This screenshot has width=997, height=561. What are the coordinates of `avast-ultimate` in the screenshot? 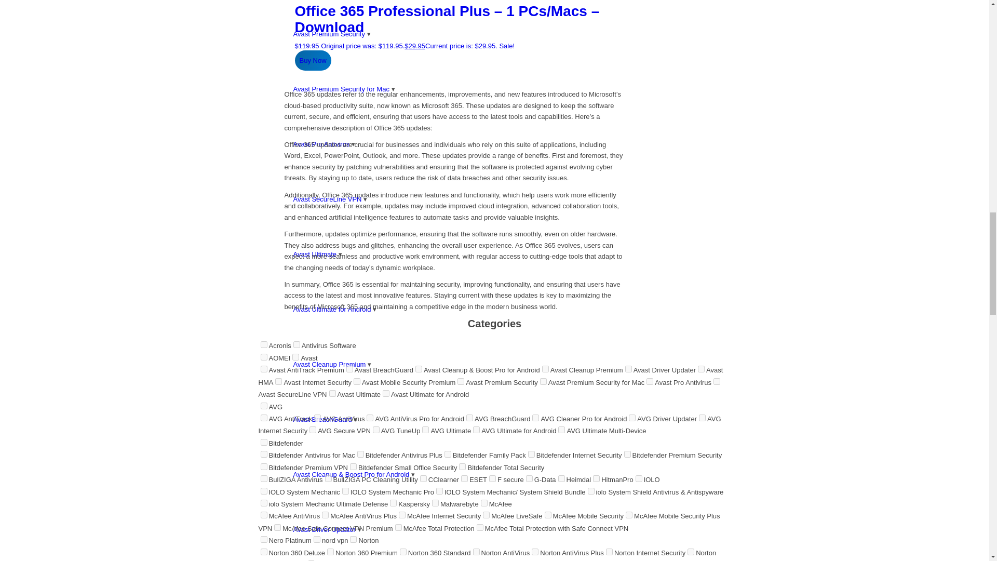 It's located at (332, 393).